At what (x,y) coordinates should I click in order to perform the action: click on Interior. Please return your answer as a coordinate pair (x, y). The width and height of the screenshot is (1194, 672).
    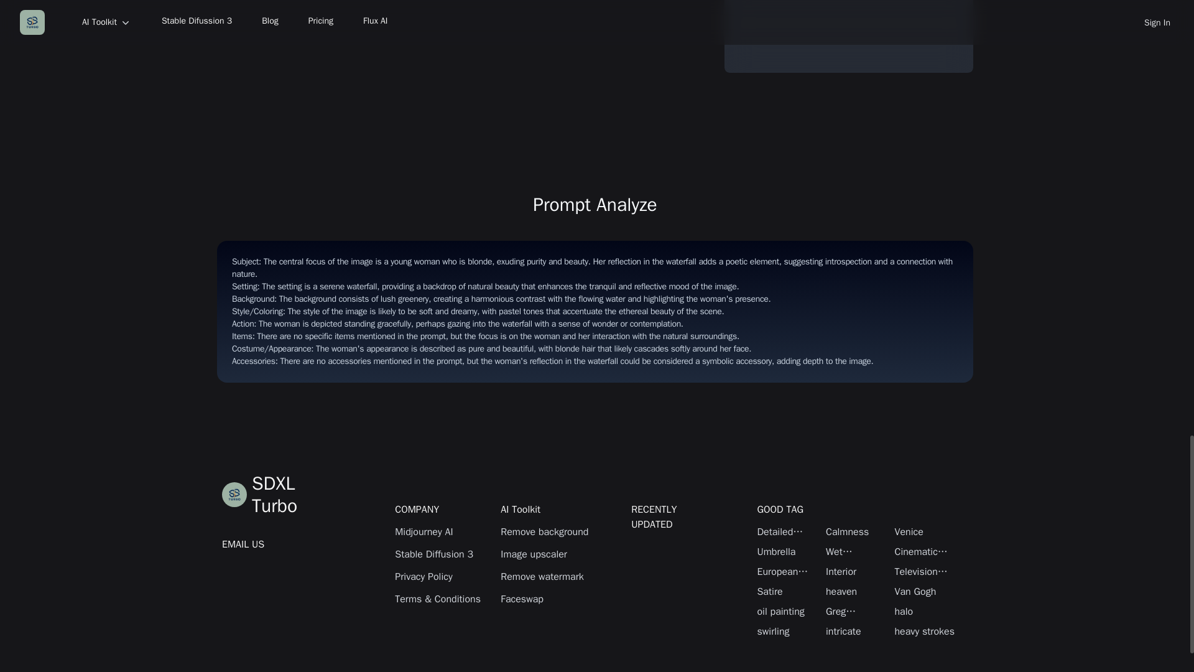
    Looking at the image, I should click on (857, 571).